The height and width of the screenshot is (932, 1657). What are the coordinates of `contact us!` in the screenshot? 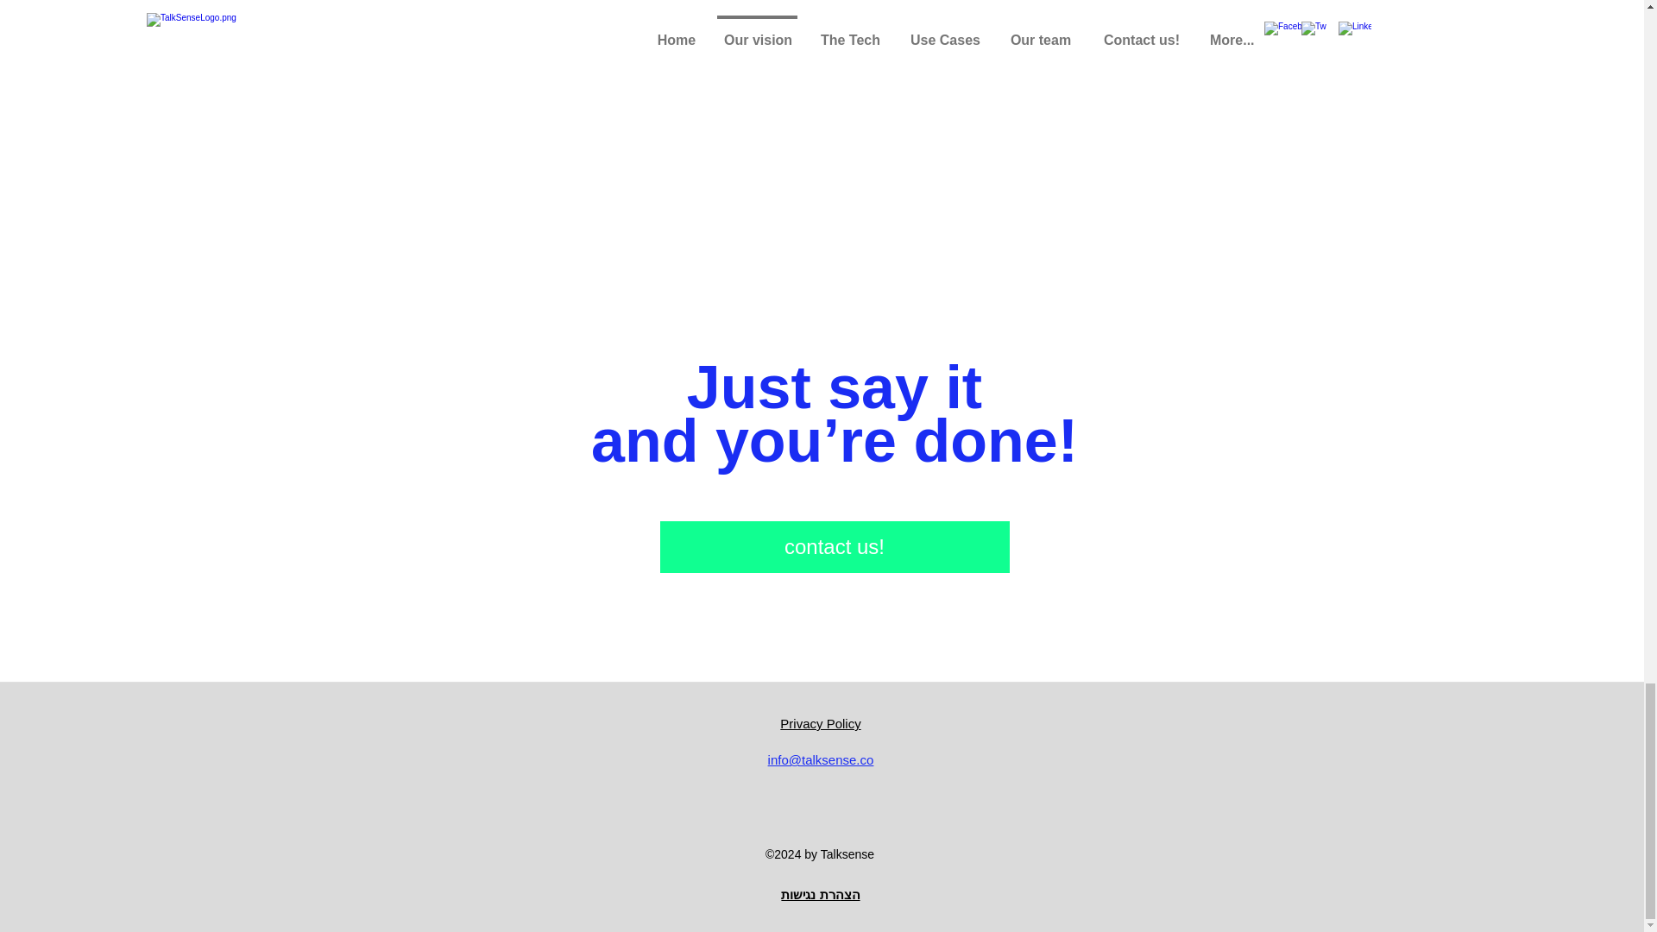 It's located at (834, 547).